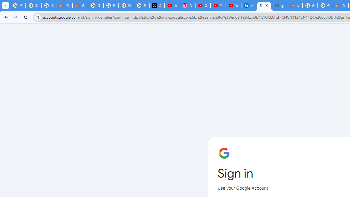 The height and width of the screenshot is (197, 350). Describe the element at coordinates (264, 5) in the screenshot. I see `Sign in - Google Accounts` at that location.